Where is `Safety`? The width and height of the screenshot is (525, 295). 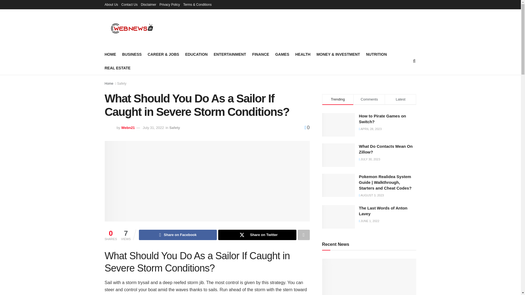 Safety is located at coordinates (122, 84).